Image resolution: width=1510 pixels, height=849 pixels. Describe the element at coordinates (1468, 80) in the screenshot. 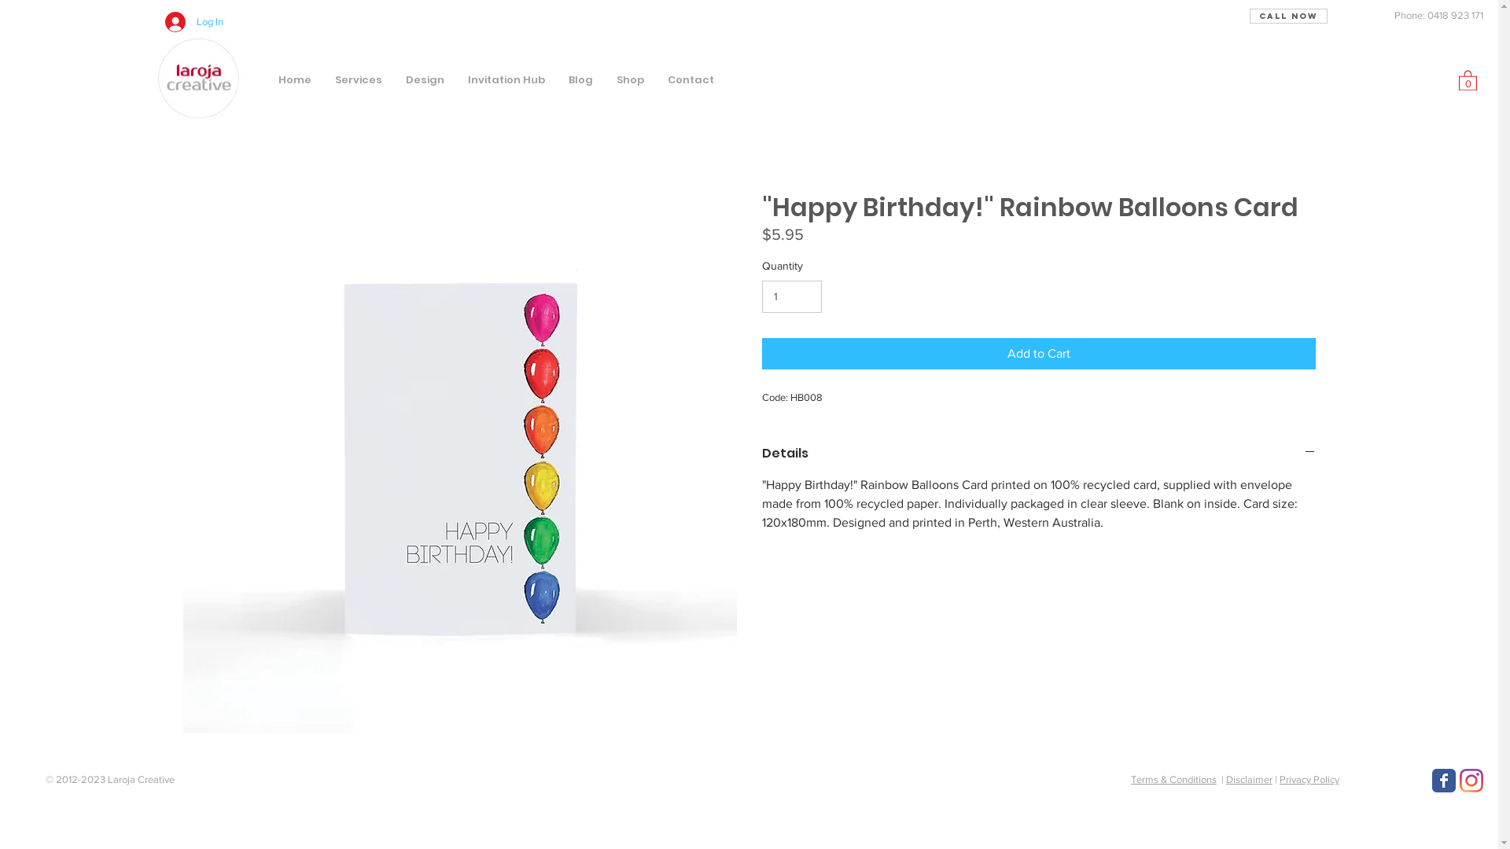

I see `0` at that location.